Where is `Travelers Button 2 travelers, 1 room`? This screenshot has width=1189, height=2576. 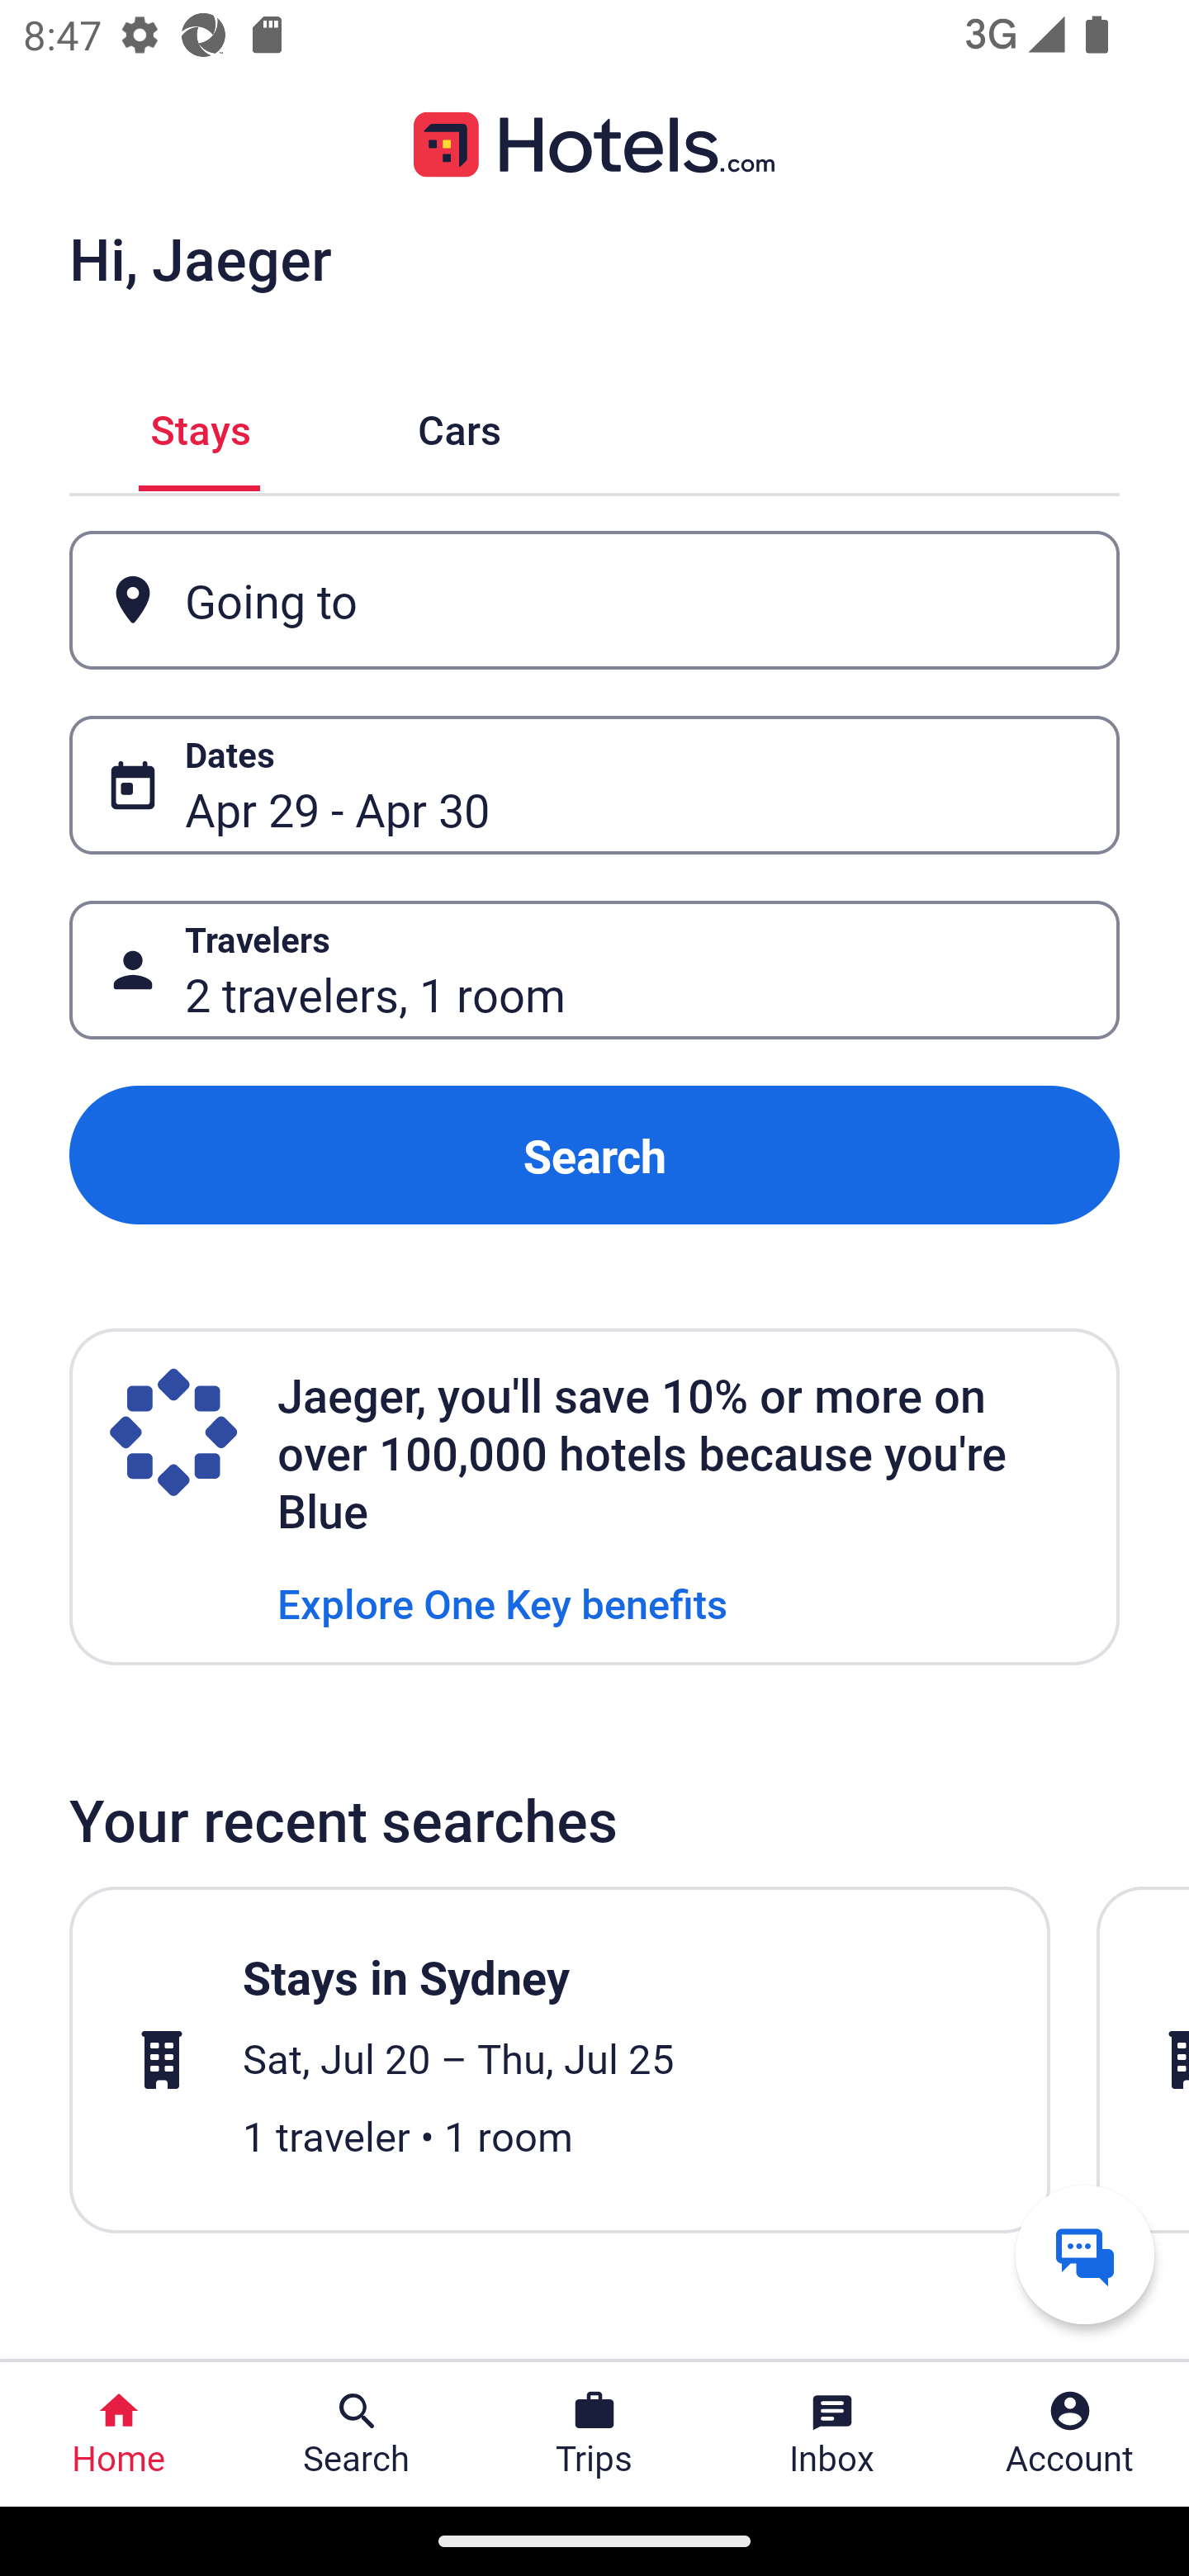 Travelers Button 2 travelers, 1 room is located at coordinates (594, 971).